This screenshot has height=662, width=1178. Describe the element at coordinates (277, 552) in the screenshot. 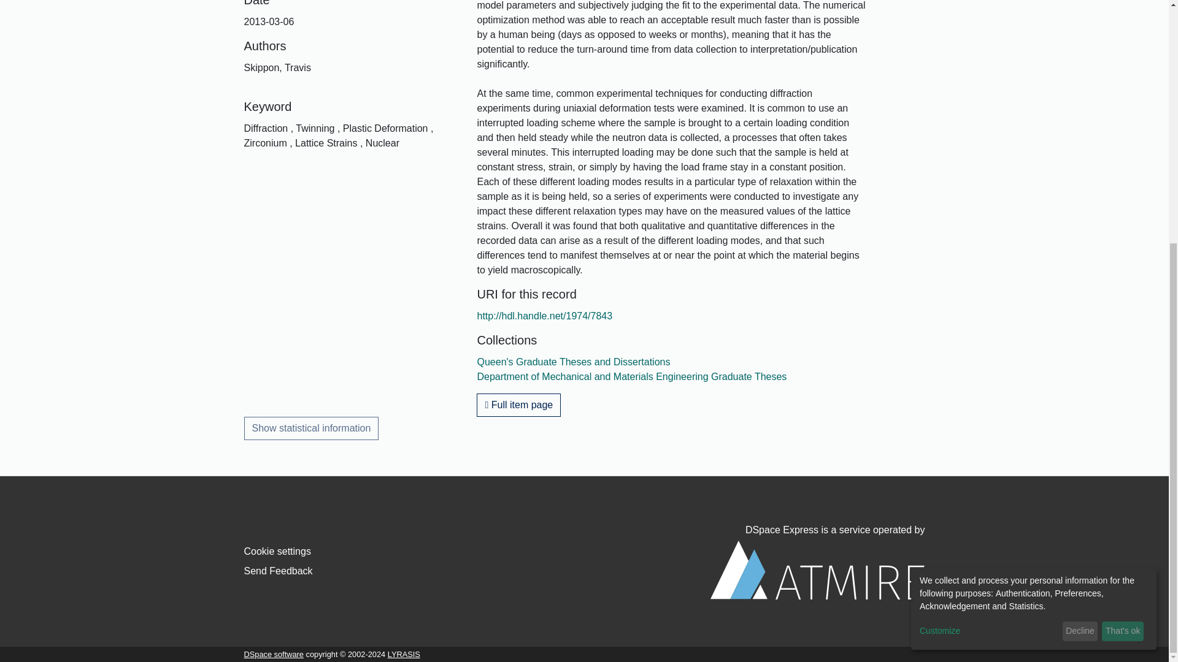

I see `Cookie settings` at that location.